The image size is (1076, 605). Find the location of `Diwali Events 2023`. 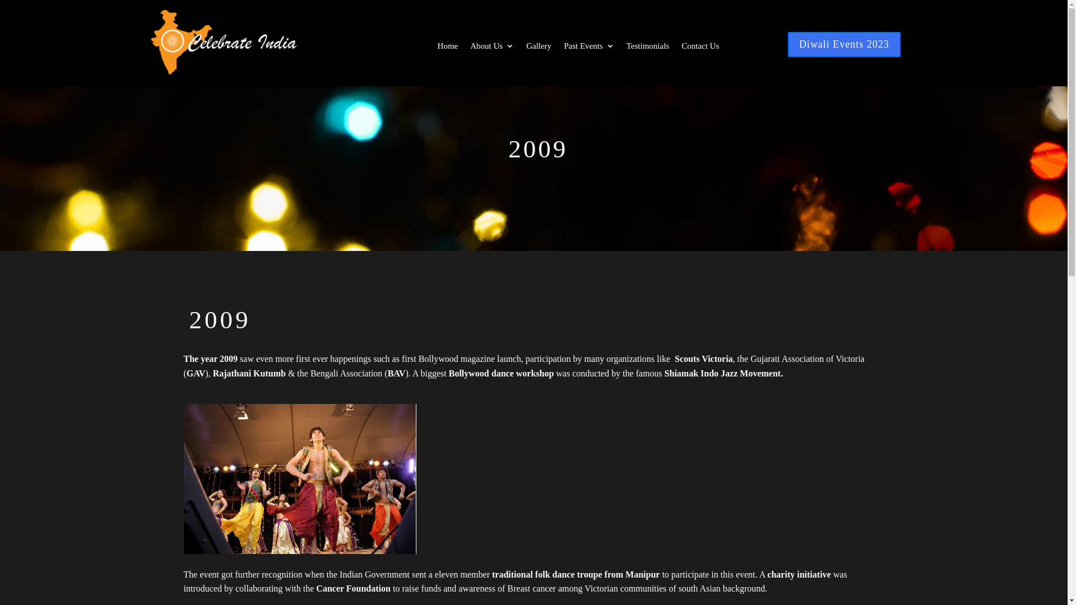

Diwali Events 2023 is located at coordinates (844, 45).